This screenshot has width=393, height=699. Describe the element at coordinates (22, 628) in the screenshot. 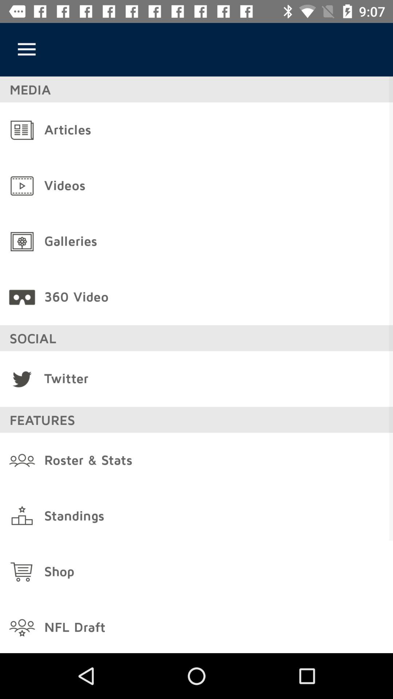

I see `click on the icon left to nfl draft` at that location.